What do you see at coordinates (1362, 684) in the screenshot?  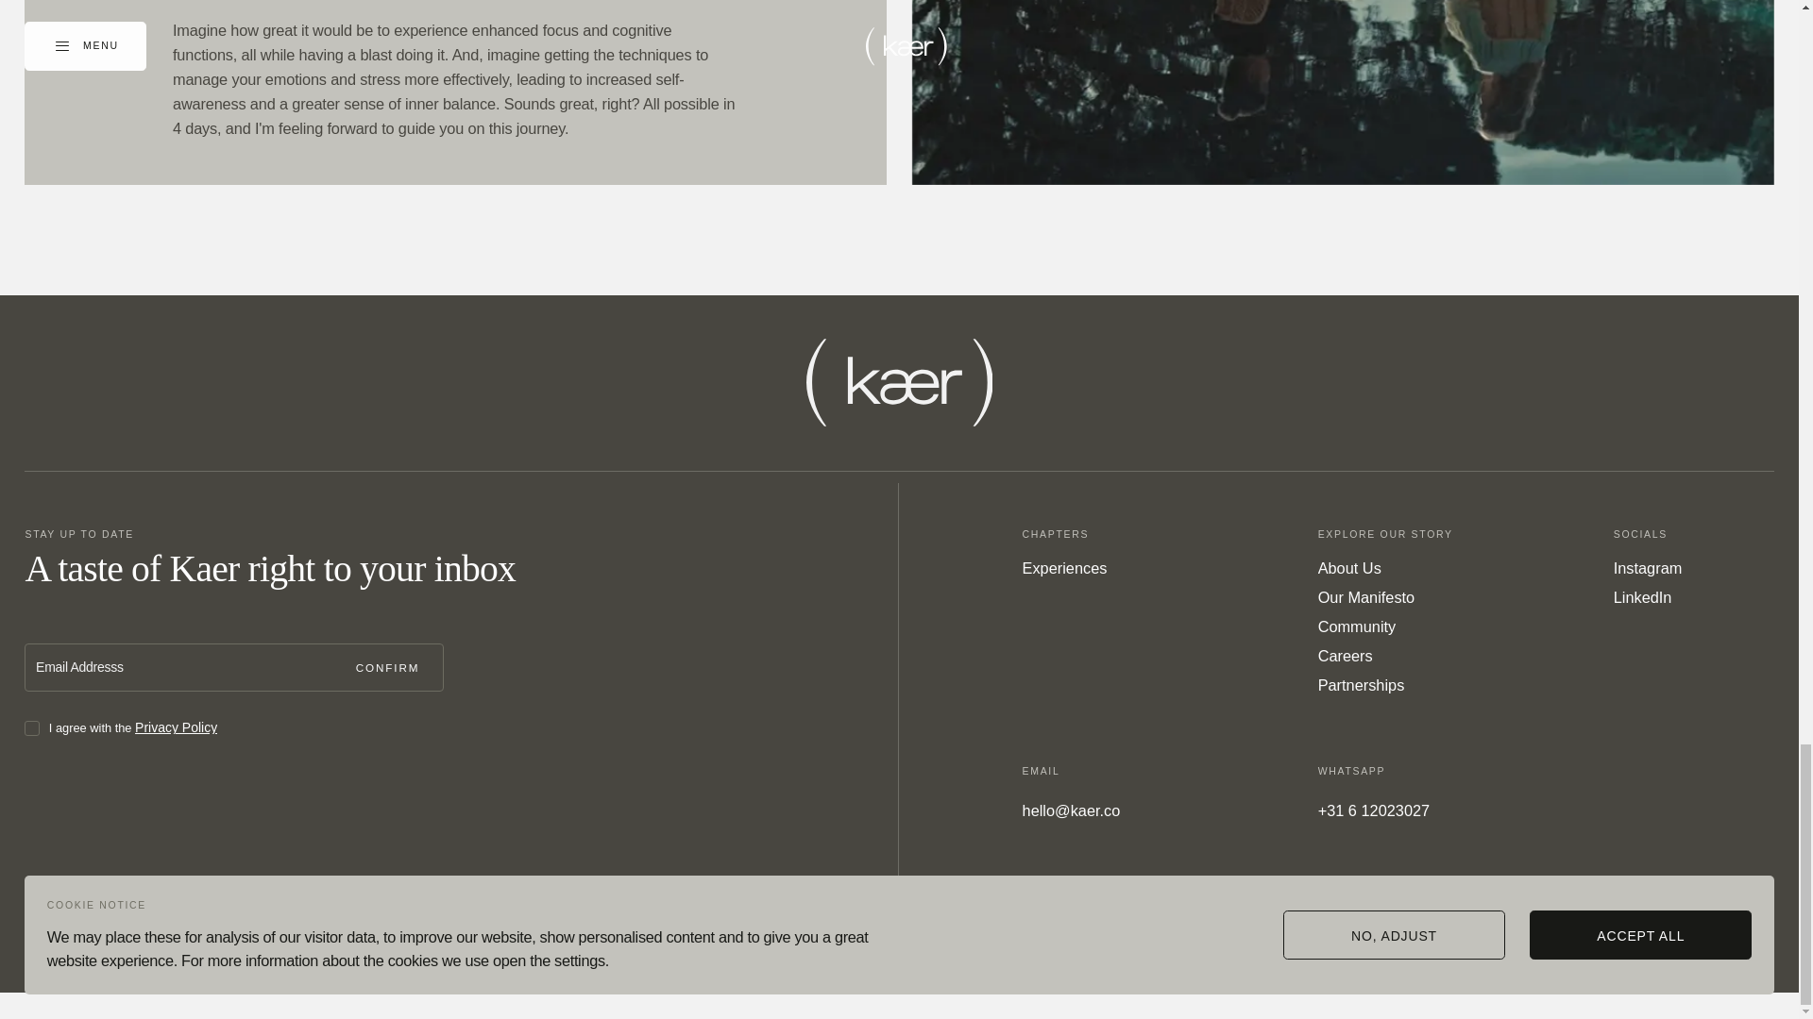 I see `Partnerships` at bounding box center [1362, 684].